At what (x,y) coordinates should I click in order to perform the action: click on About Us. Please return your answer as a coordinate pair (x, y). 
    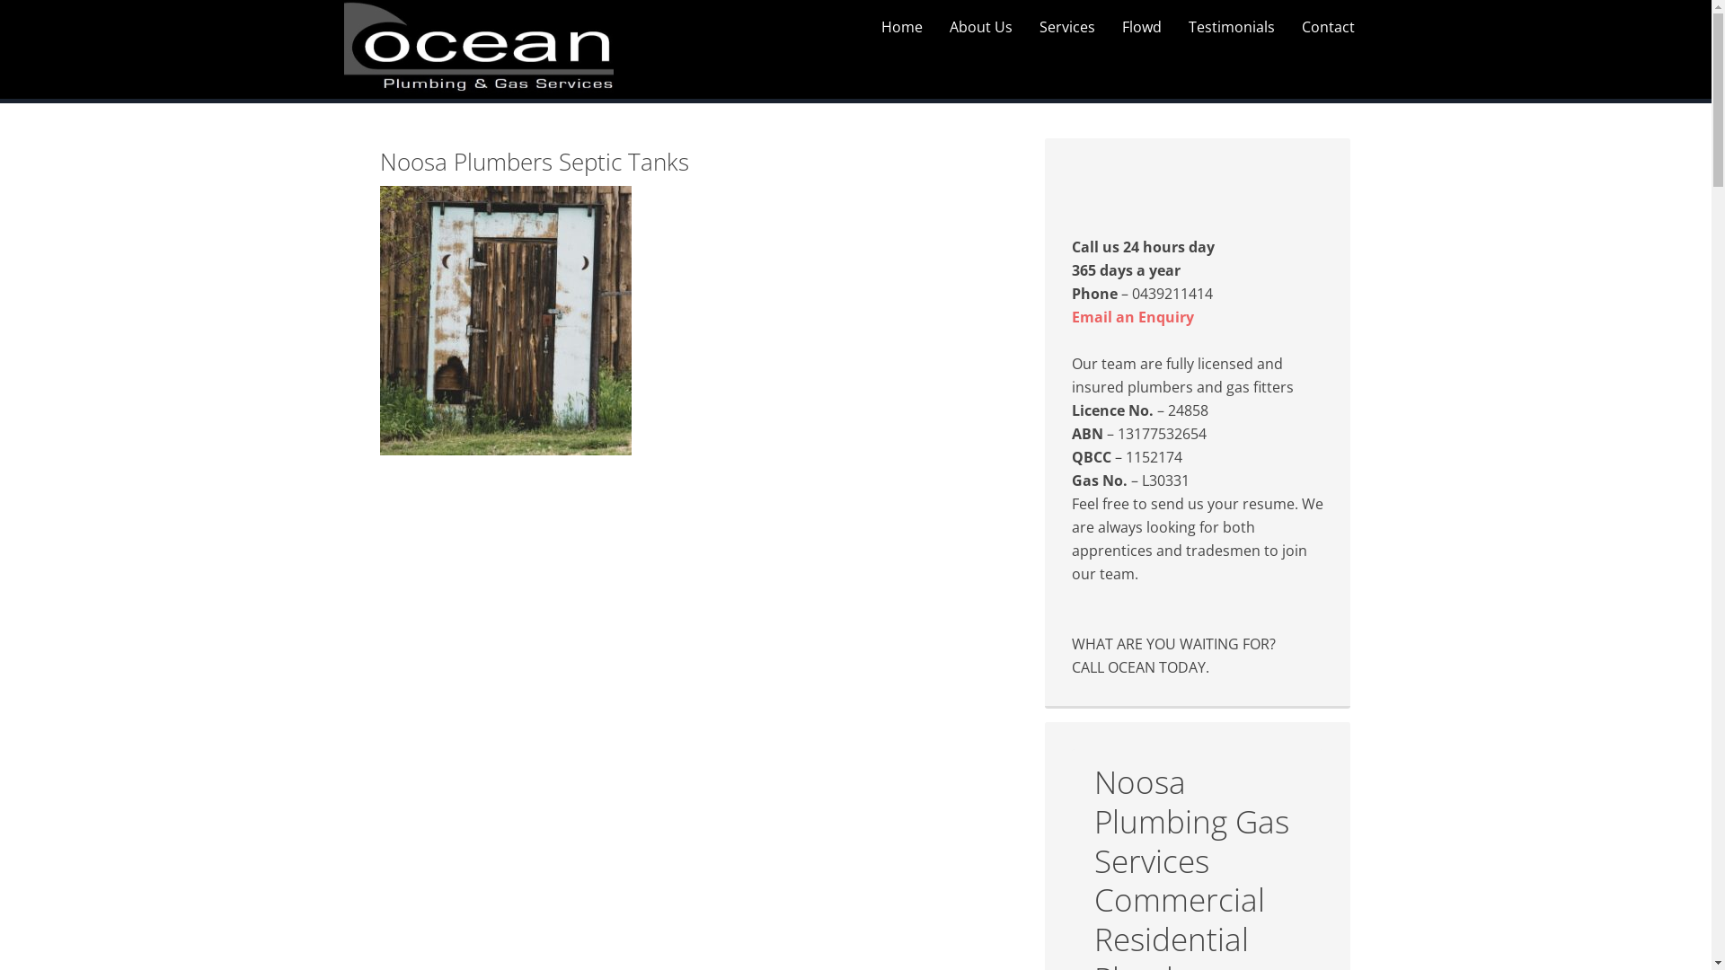
    Looking at the image, I should click on (981, 27).